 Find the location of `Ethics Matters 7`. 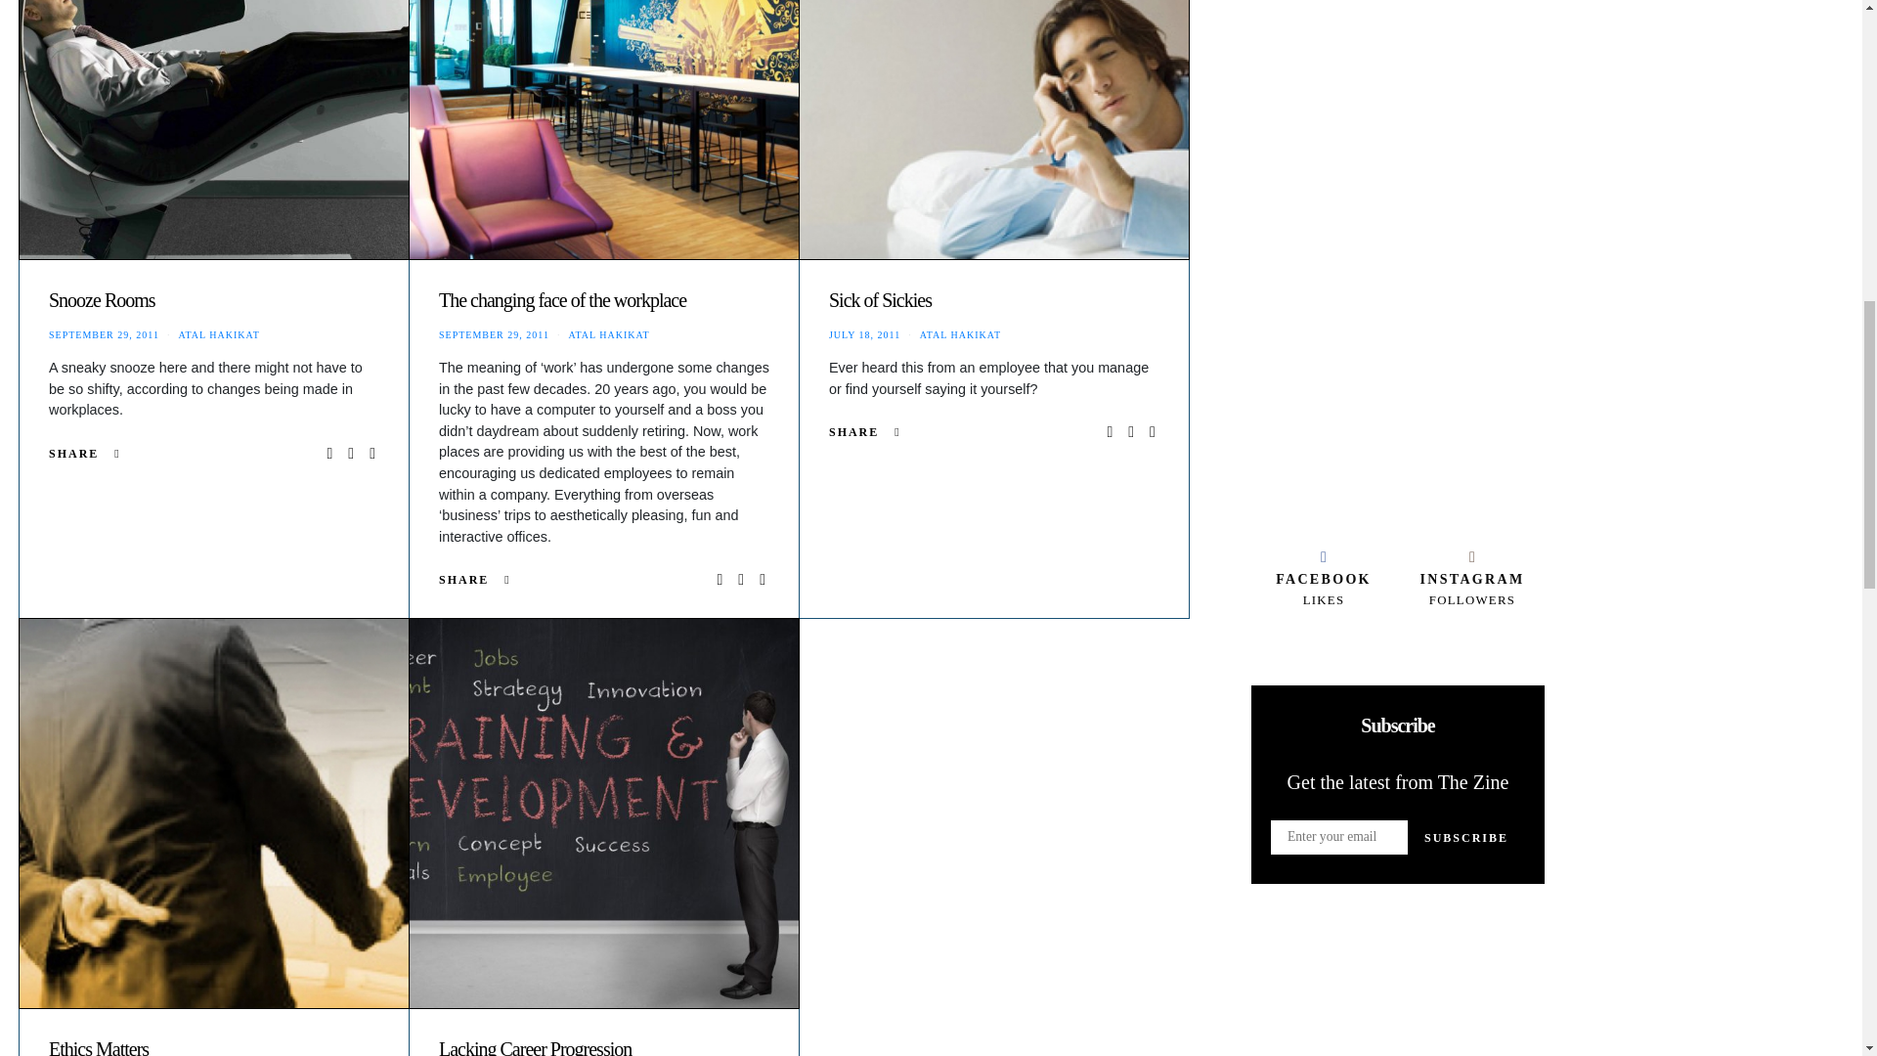

Ethics Matters 7 is located at coordinates (213, 814).